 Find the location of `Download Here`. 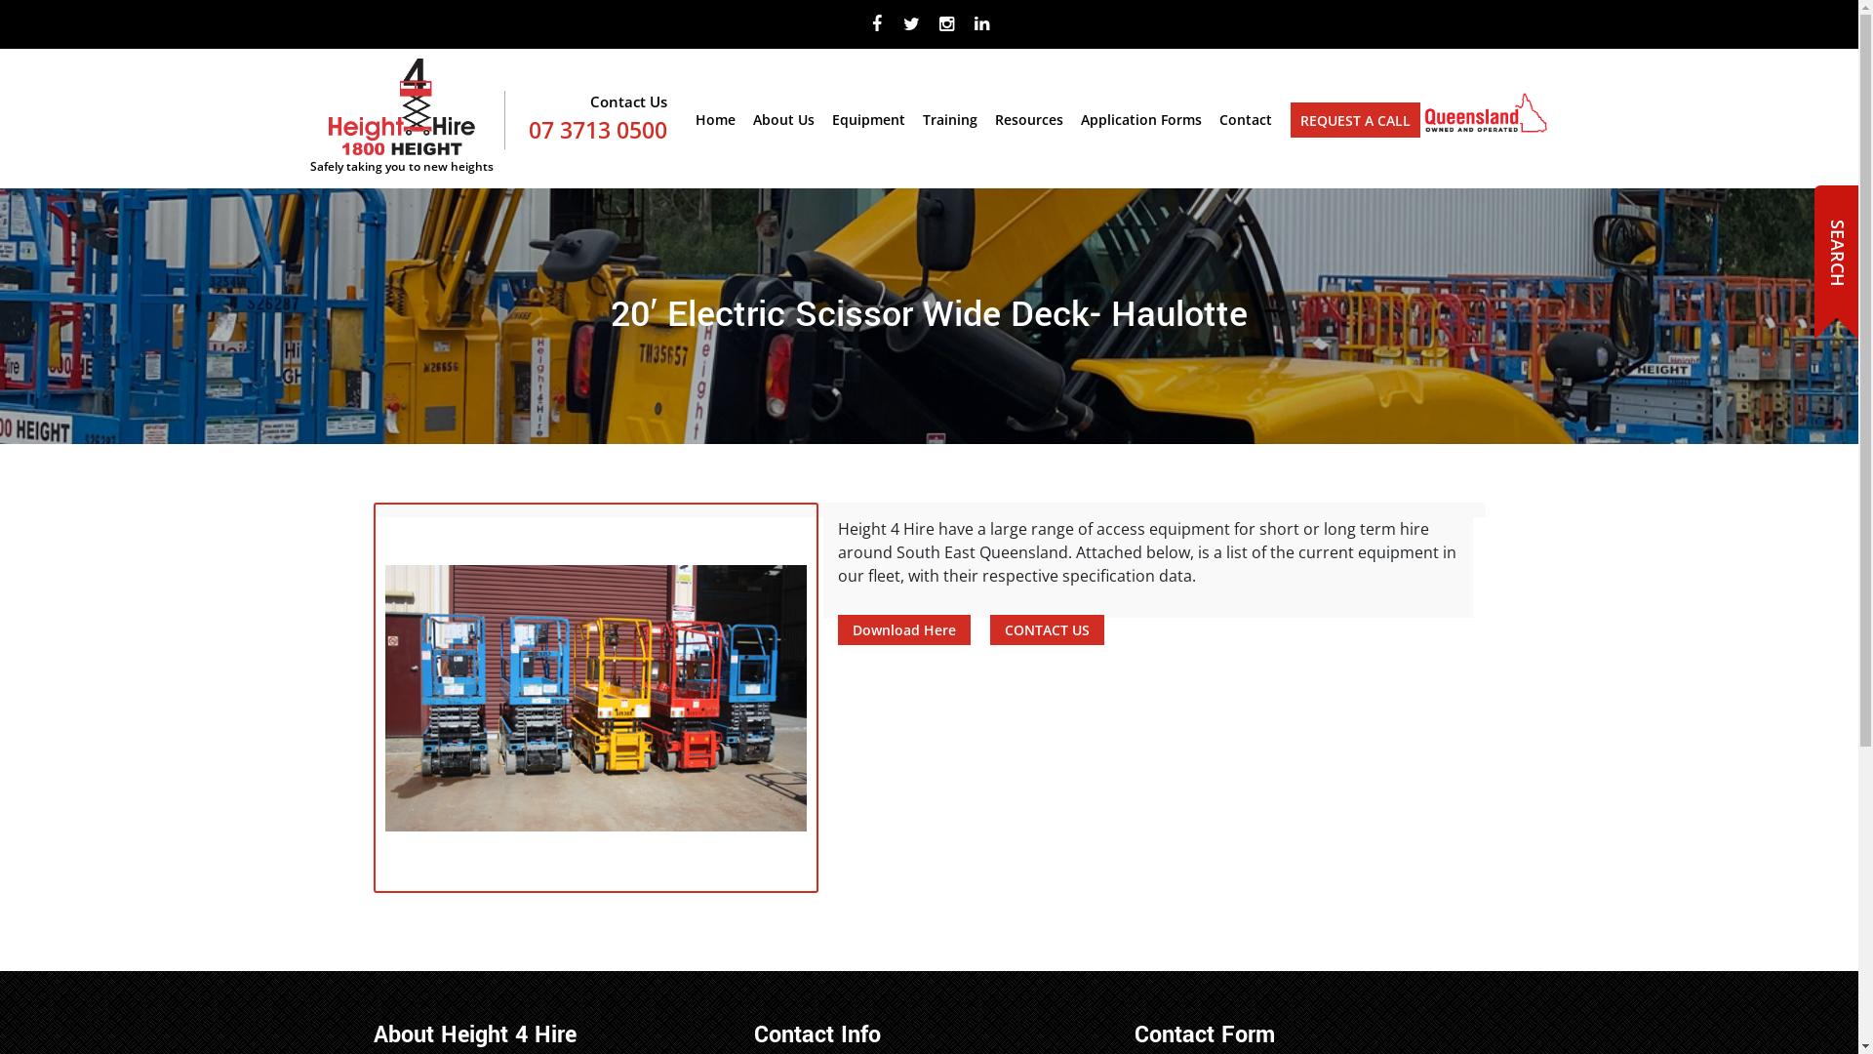

Download Here is located at coordinates (903, 630).